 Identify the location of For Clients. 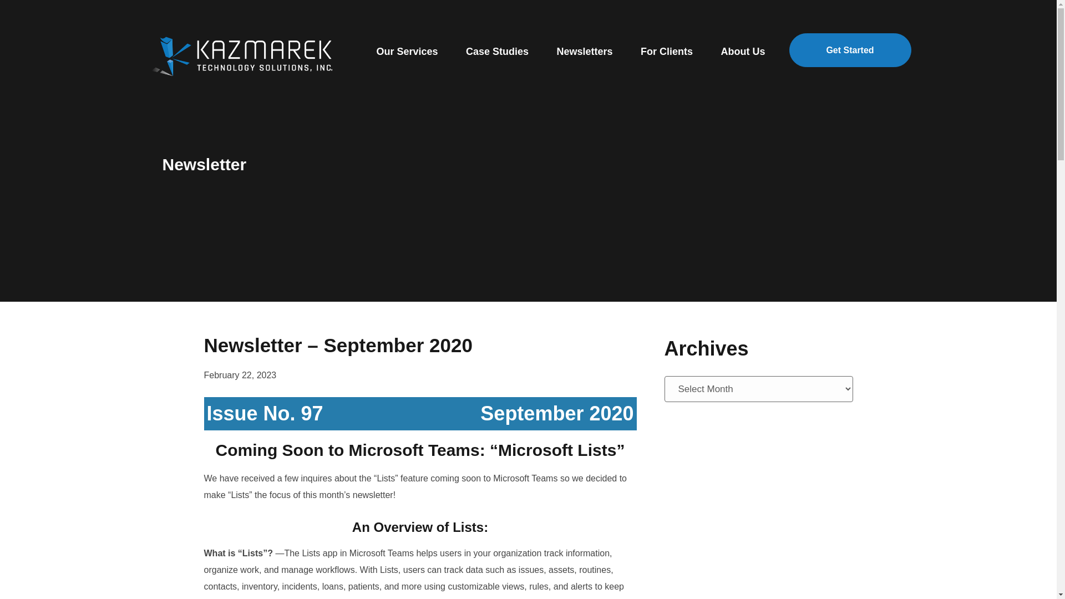
(667, 51).